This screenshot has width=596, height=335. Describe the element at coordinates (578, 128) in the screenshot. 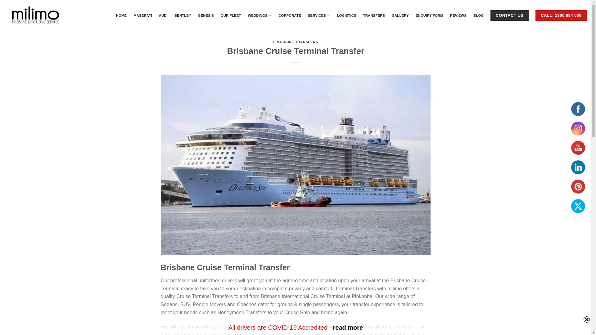

I see `INSTAGRAM` at that location.